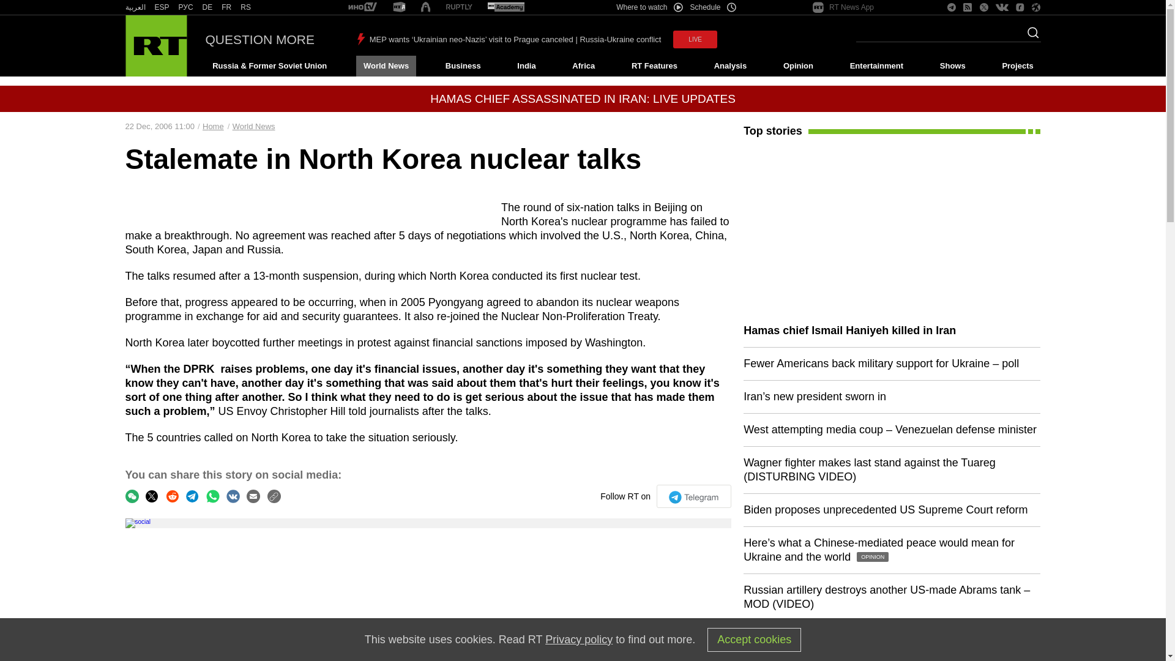  What do you see at coordinates (246, 7) in the screenshot?
I see `RS` at bounding box center [246, 7].